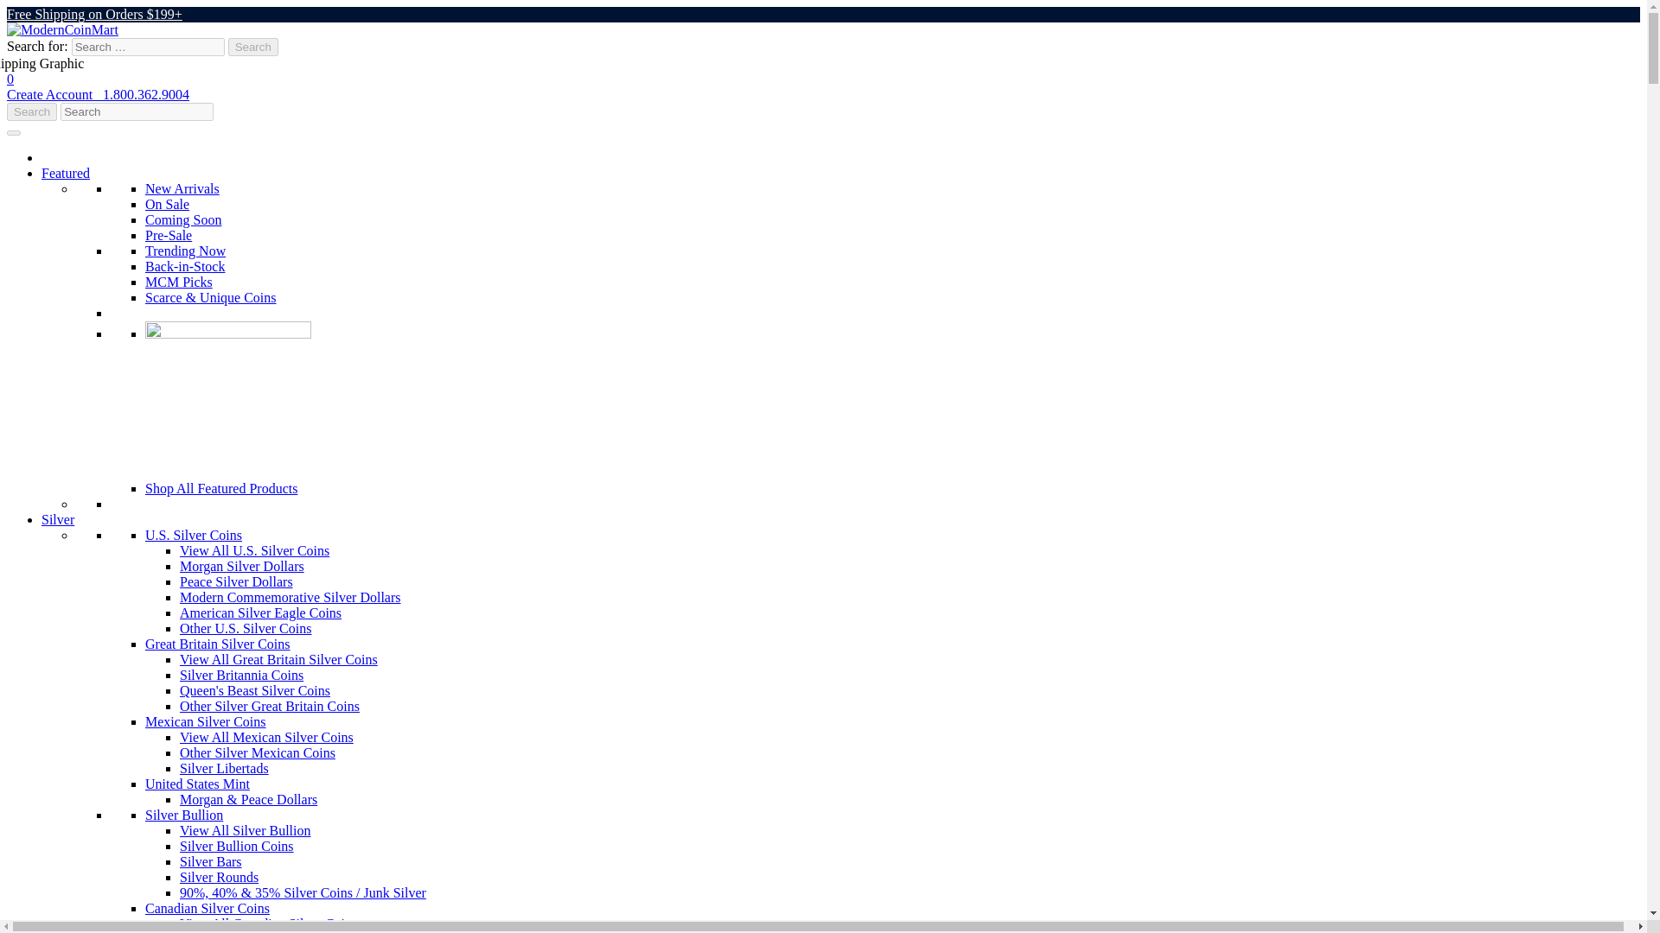 The image size is (1660, 933). Describe the element at coordinates (183, 815) in the screenshot. I see `Silver Bullion` at that location.